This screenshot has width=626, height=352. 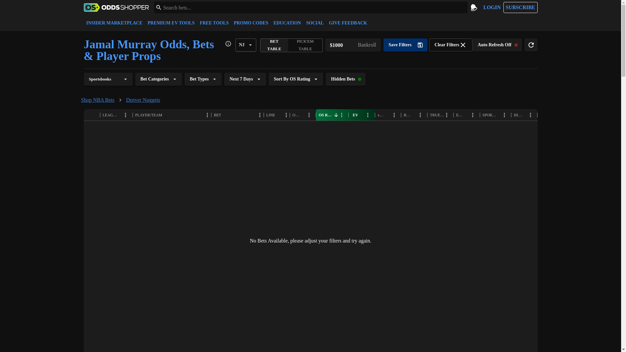 I want to click on Next 7 Days, so click(x=245, y=79).